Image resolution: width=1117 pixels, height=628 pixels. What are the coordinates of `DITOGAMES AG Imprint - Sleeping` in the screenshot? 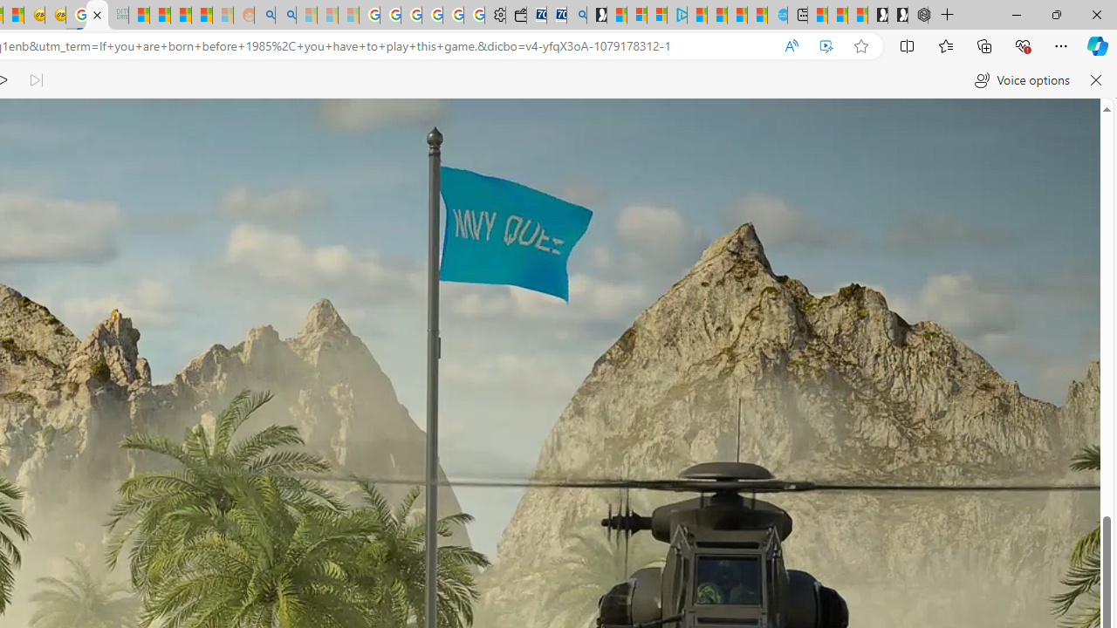 It's located at (119, 16).